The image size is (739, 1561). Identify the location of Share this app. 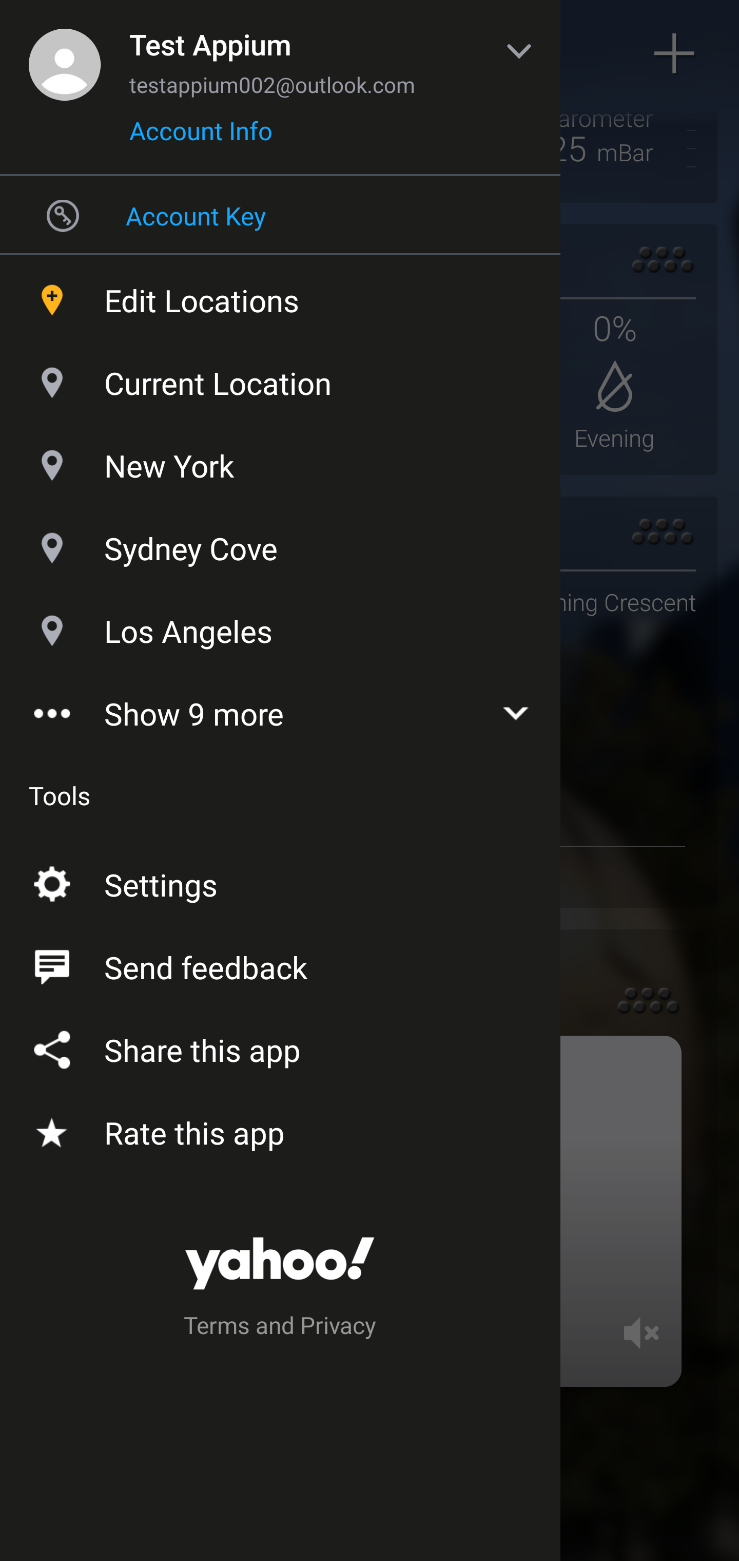
(280, 1046).